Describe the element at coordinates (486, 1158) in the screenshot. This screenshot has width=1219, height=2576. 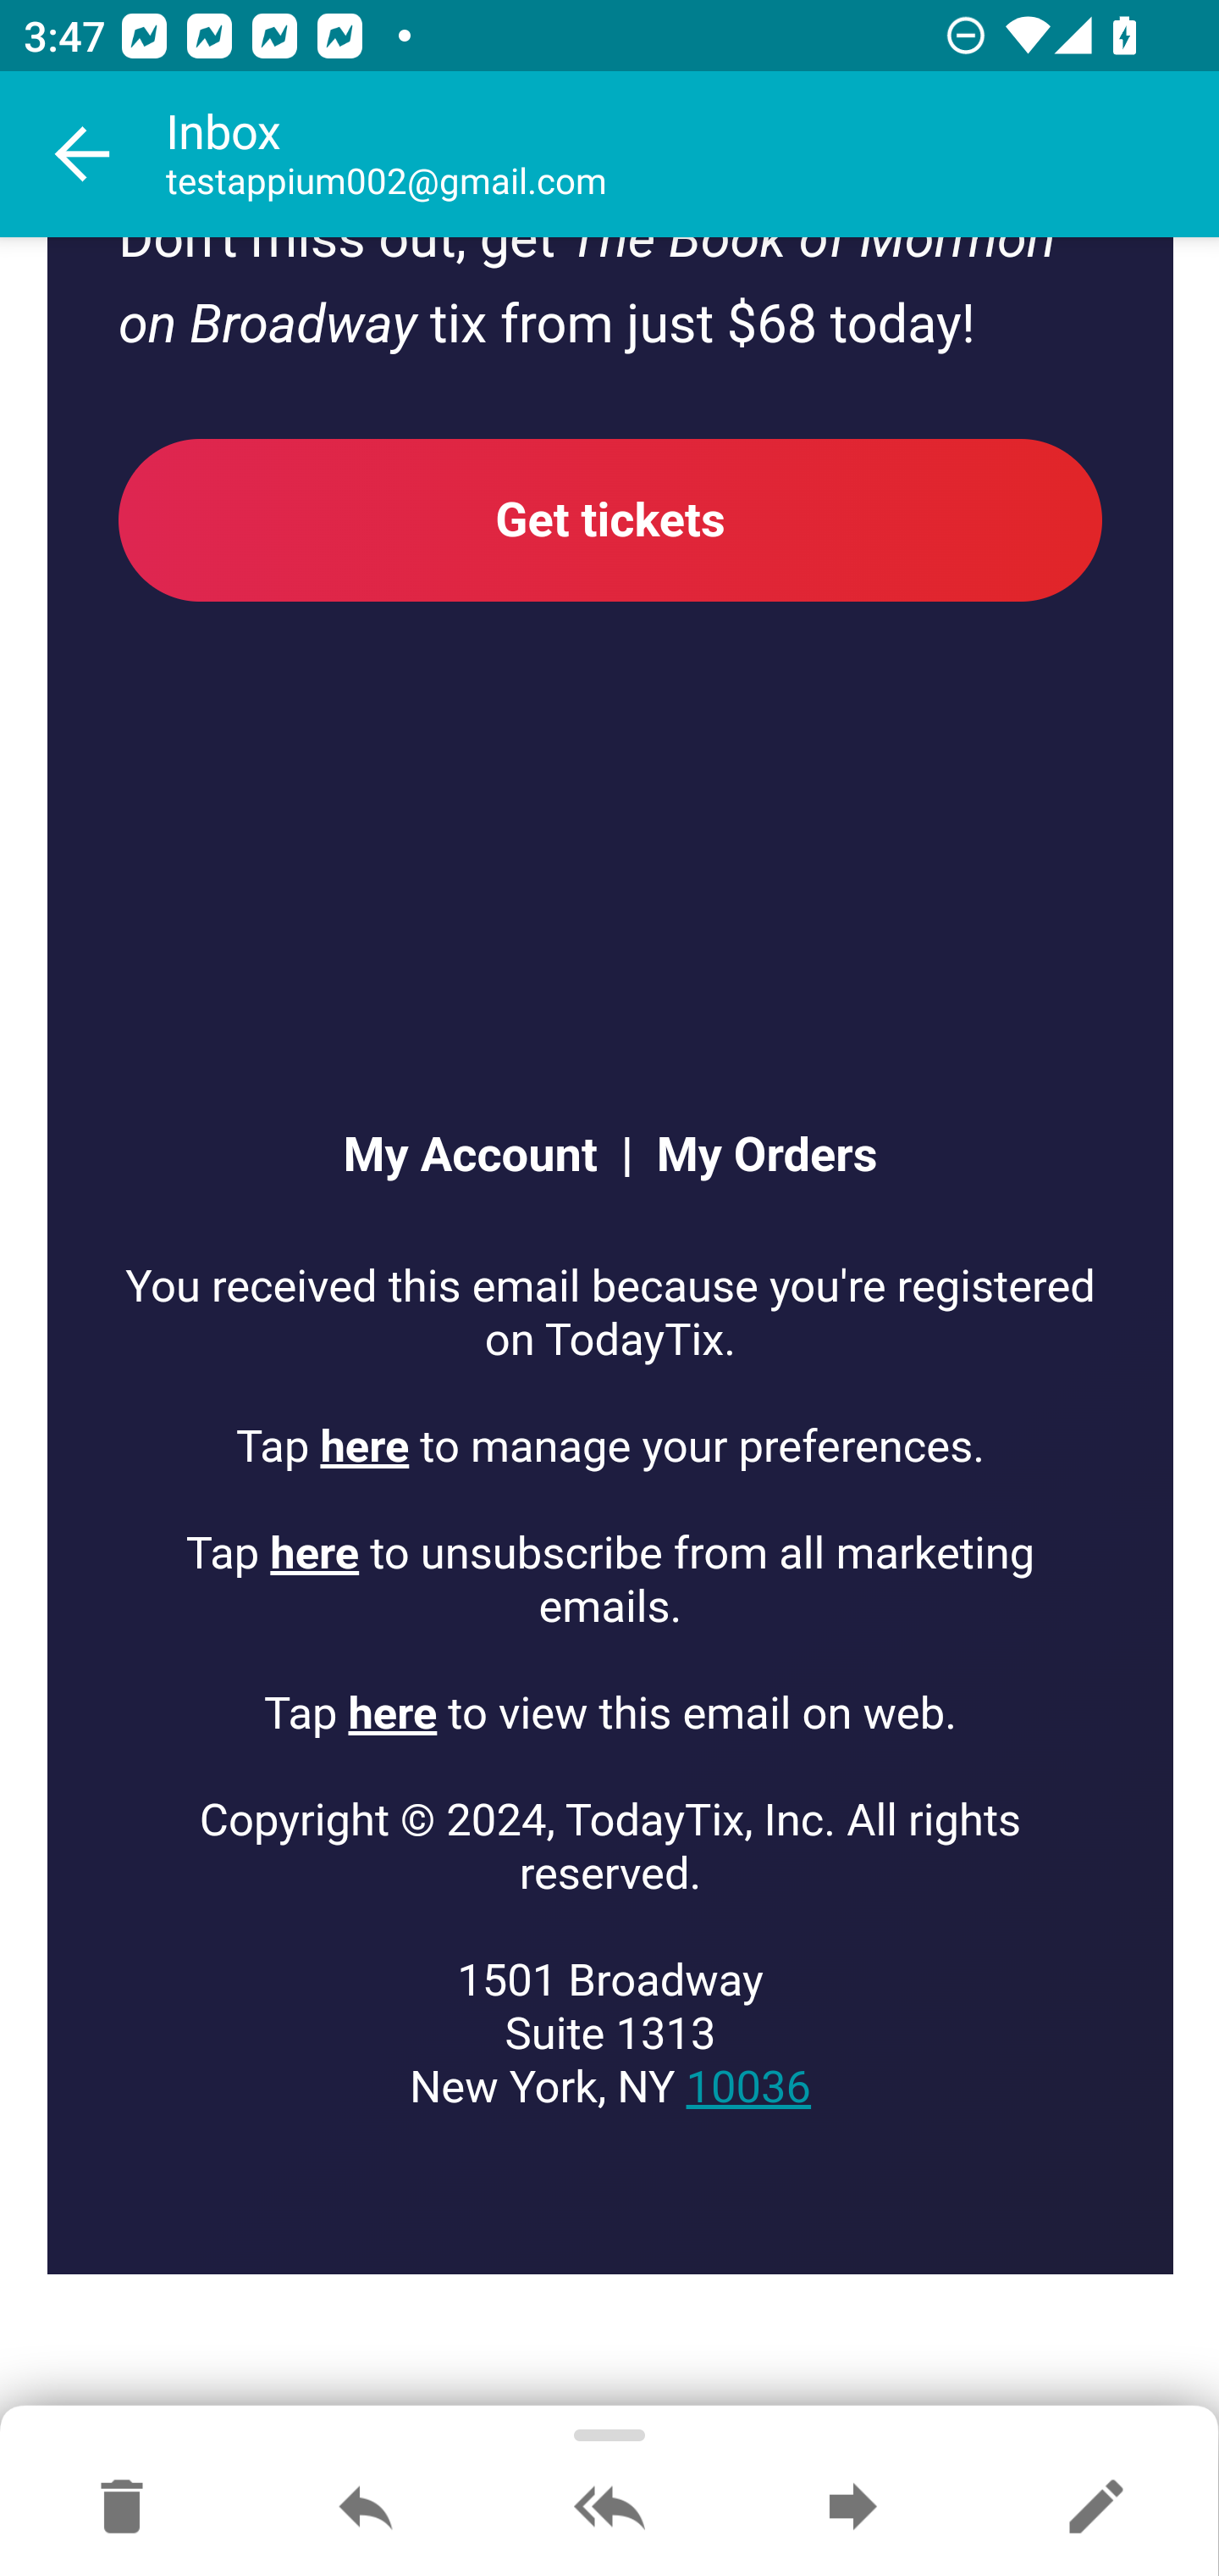
I see `My Account  |` at that location.